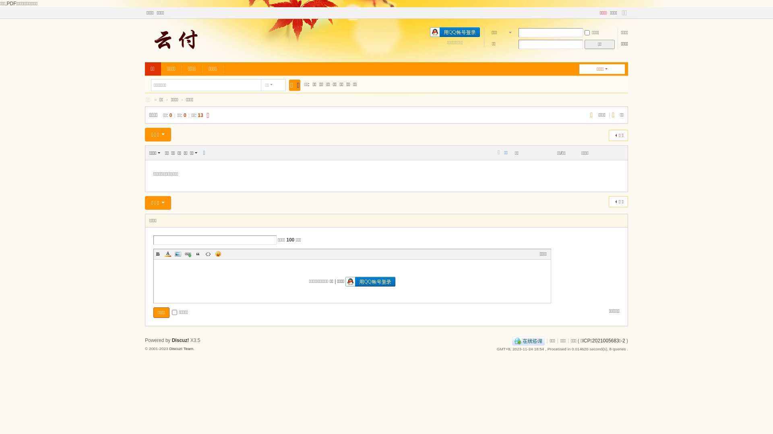 The height and width of the screenshot is (434, 773). I want to click on Image, so click(178, 254).